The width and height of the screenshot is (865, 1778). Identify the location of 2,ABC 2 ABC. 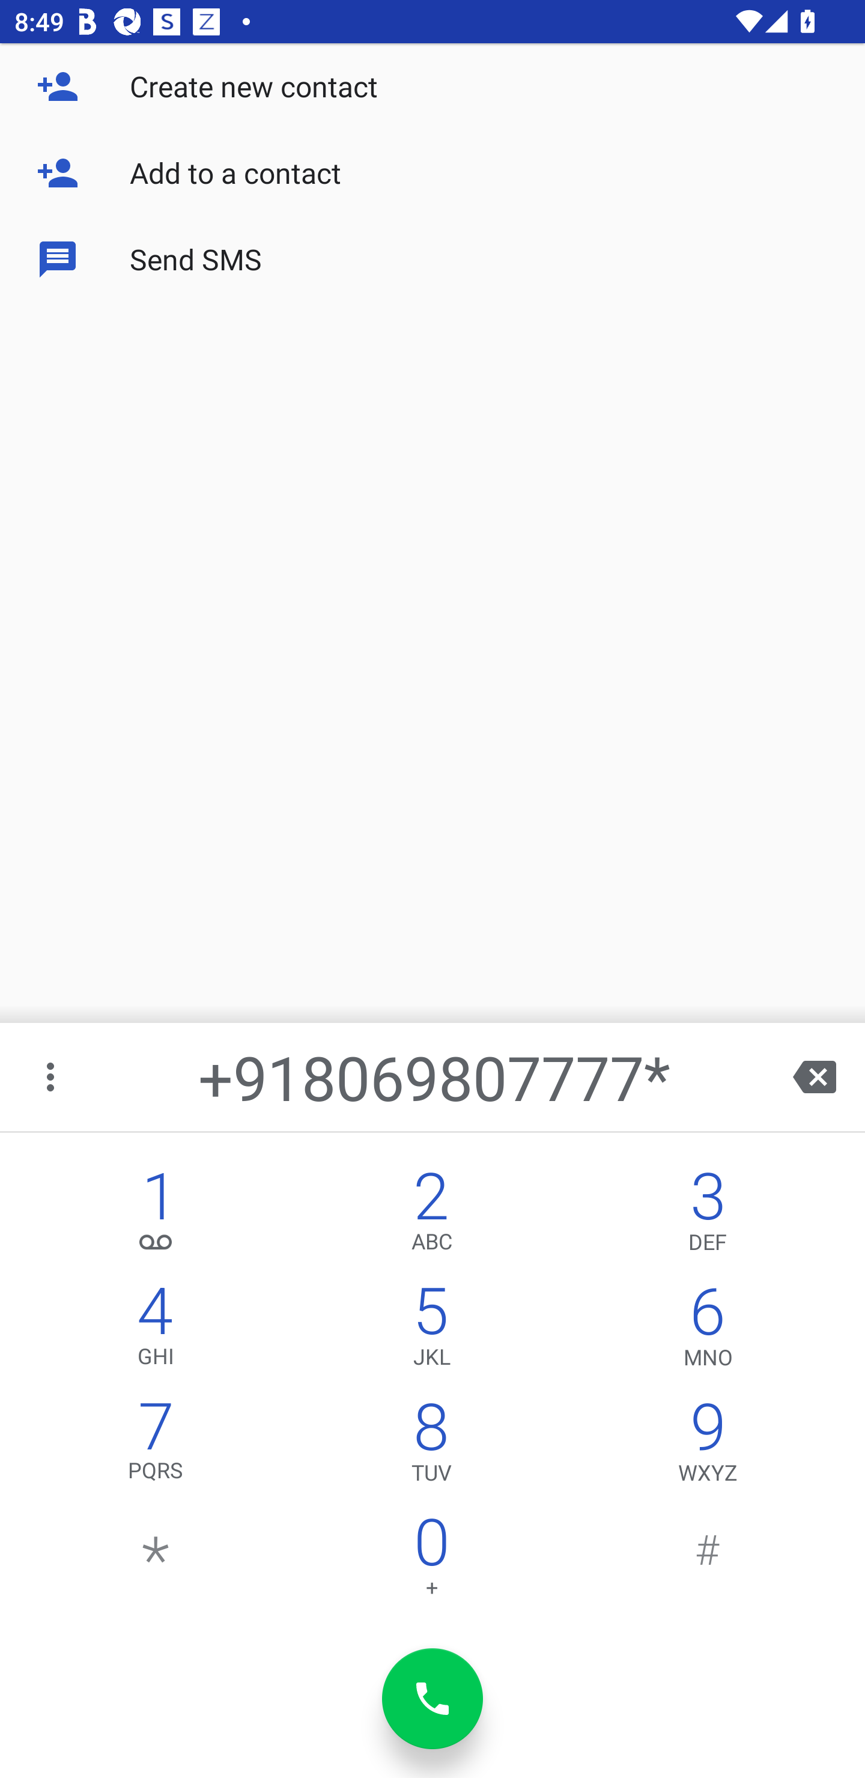
(431, 1215).